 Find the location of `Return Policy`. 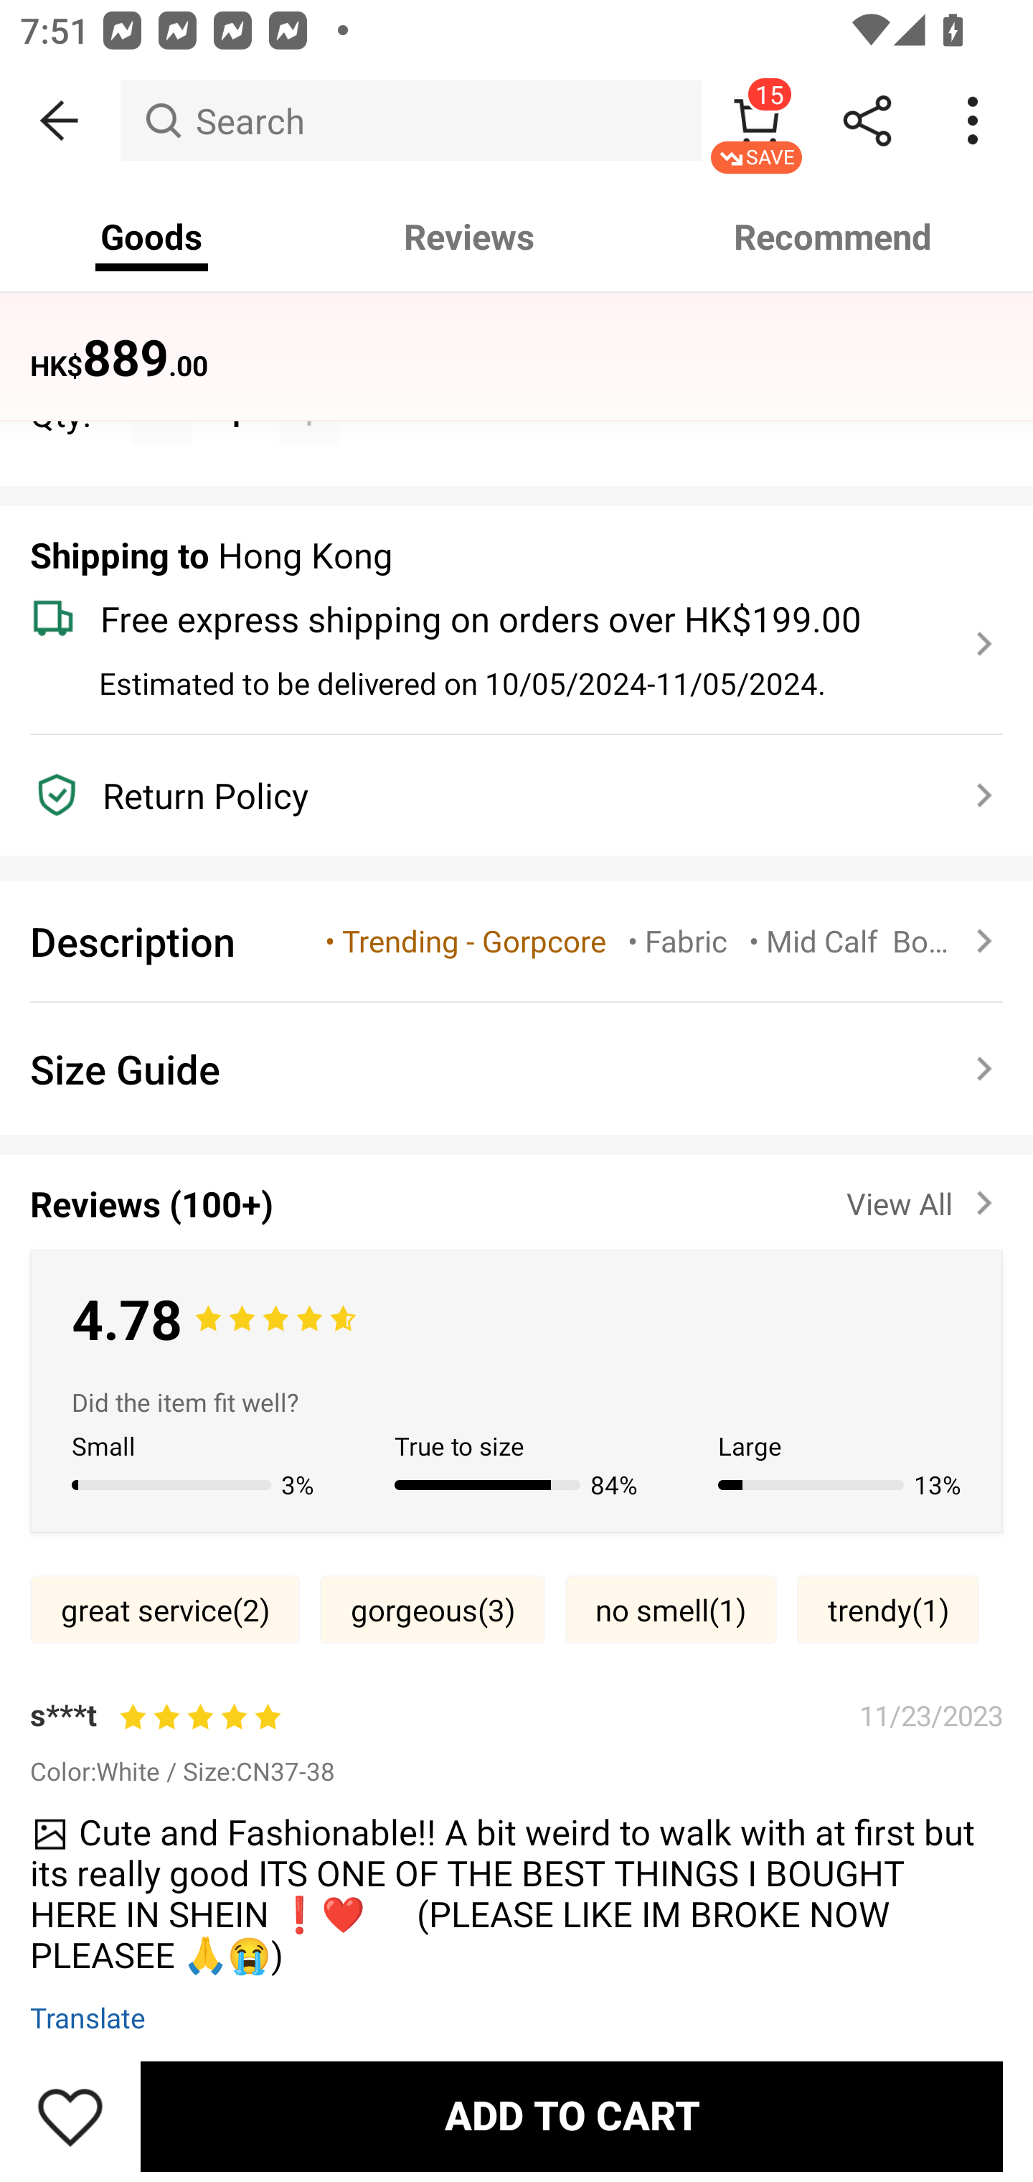

Return Policy is located at coordinates (501, 795).